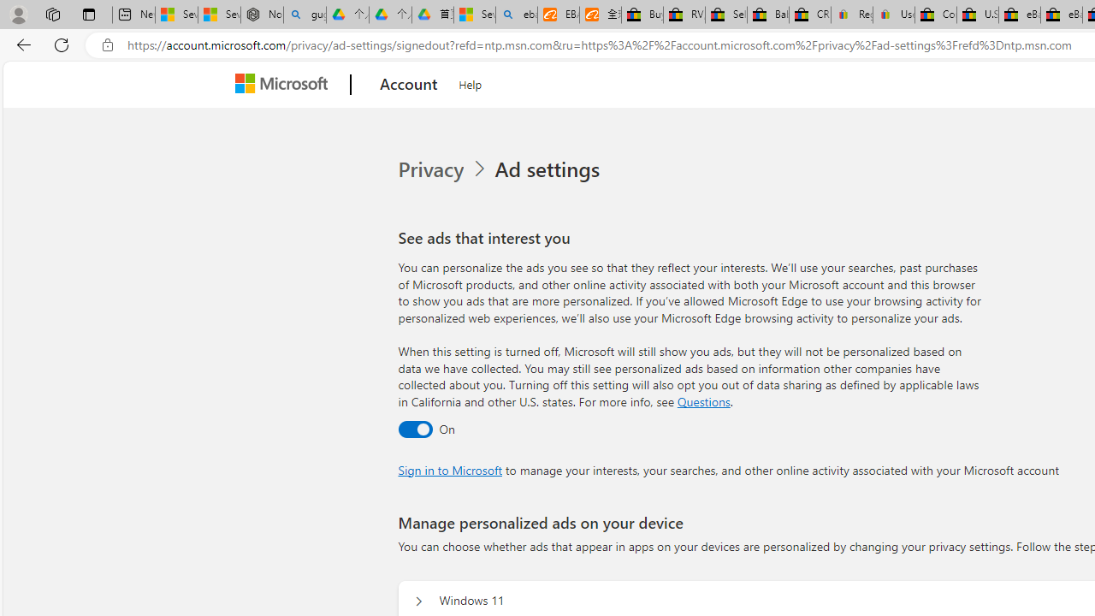 The width and height of the screenshot is (1095, 616). I want to click on Privacy, so click(432, 169).